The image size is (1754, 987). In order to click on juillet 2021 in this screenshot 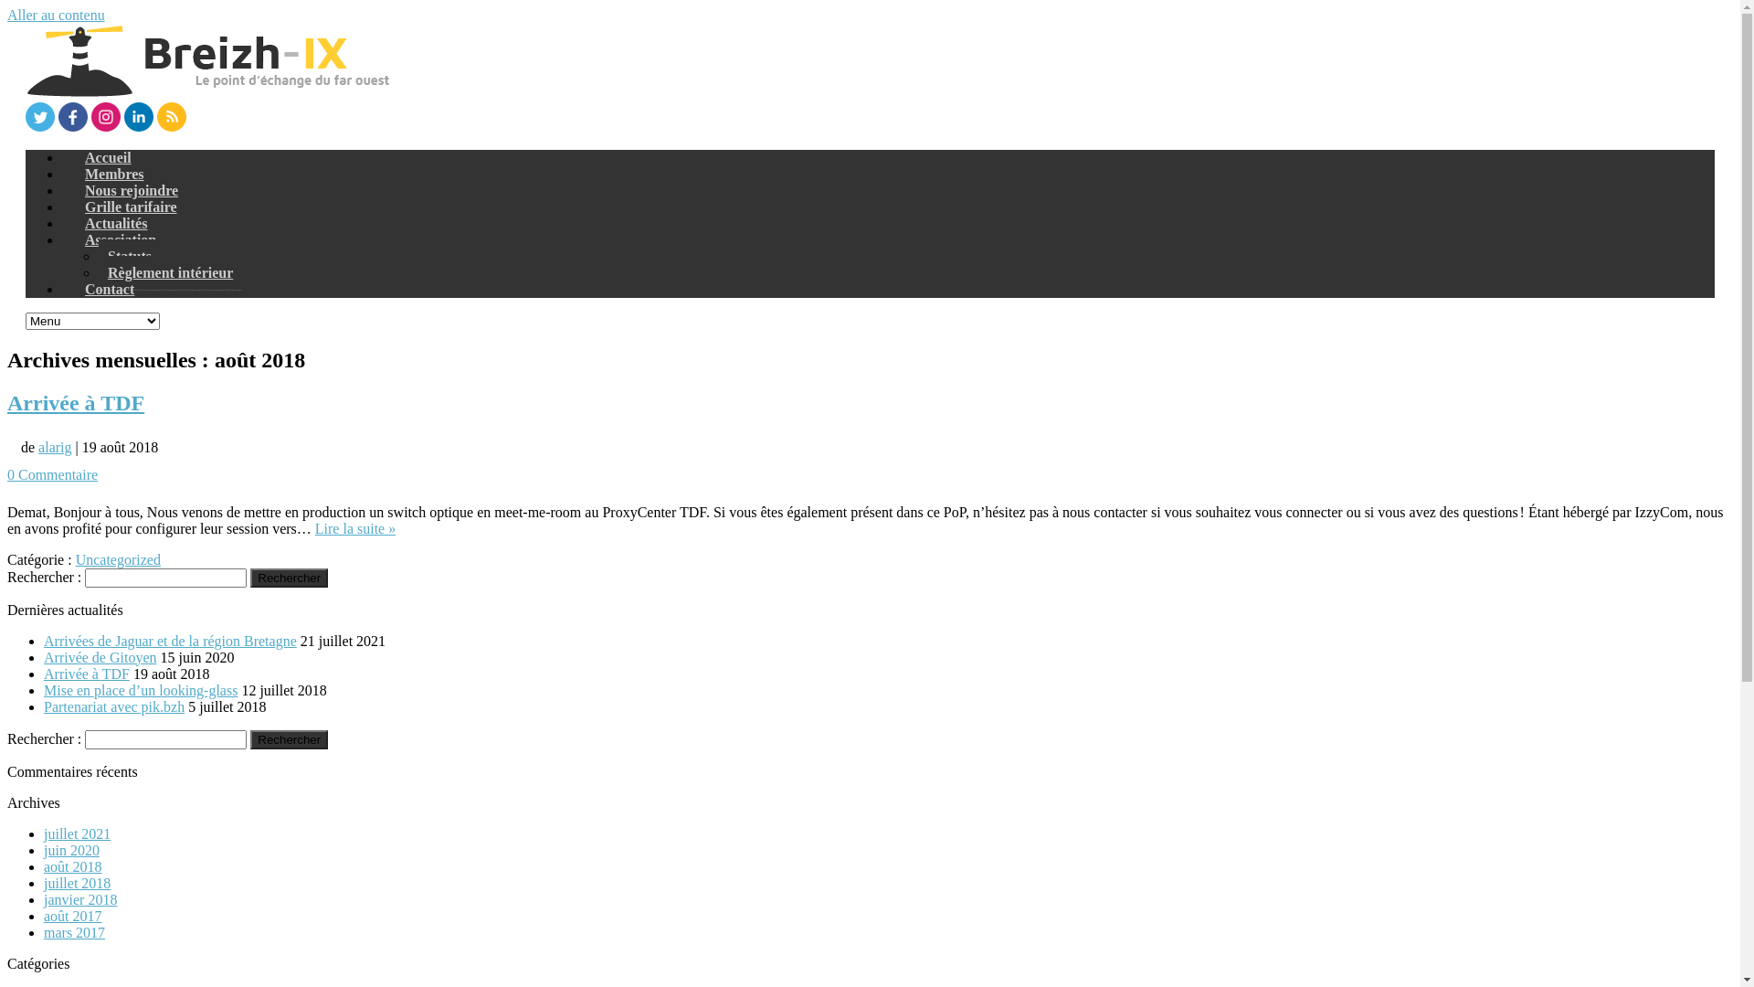, I will do `click(77, 833)`.